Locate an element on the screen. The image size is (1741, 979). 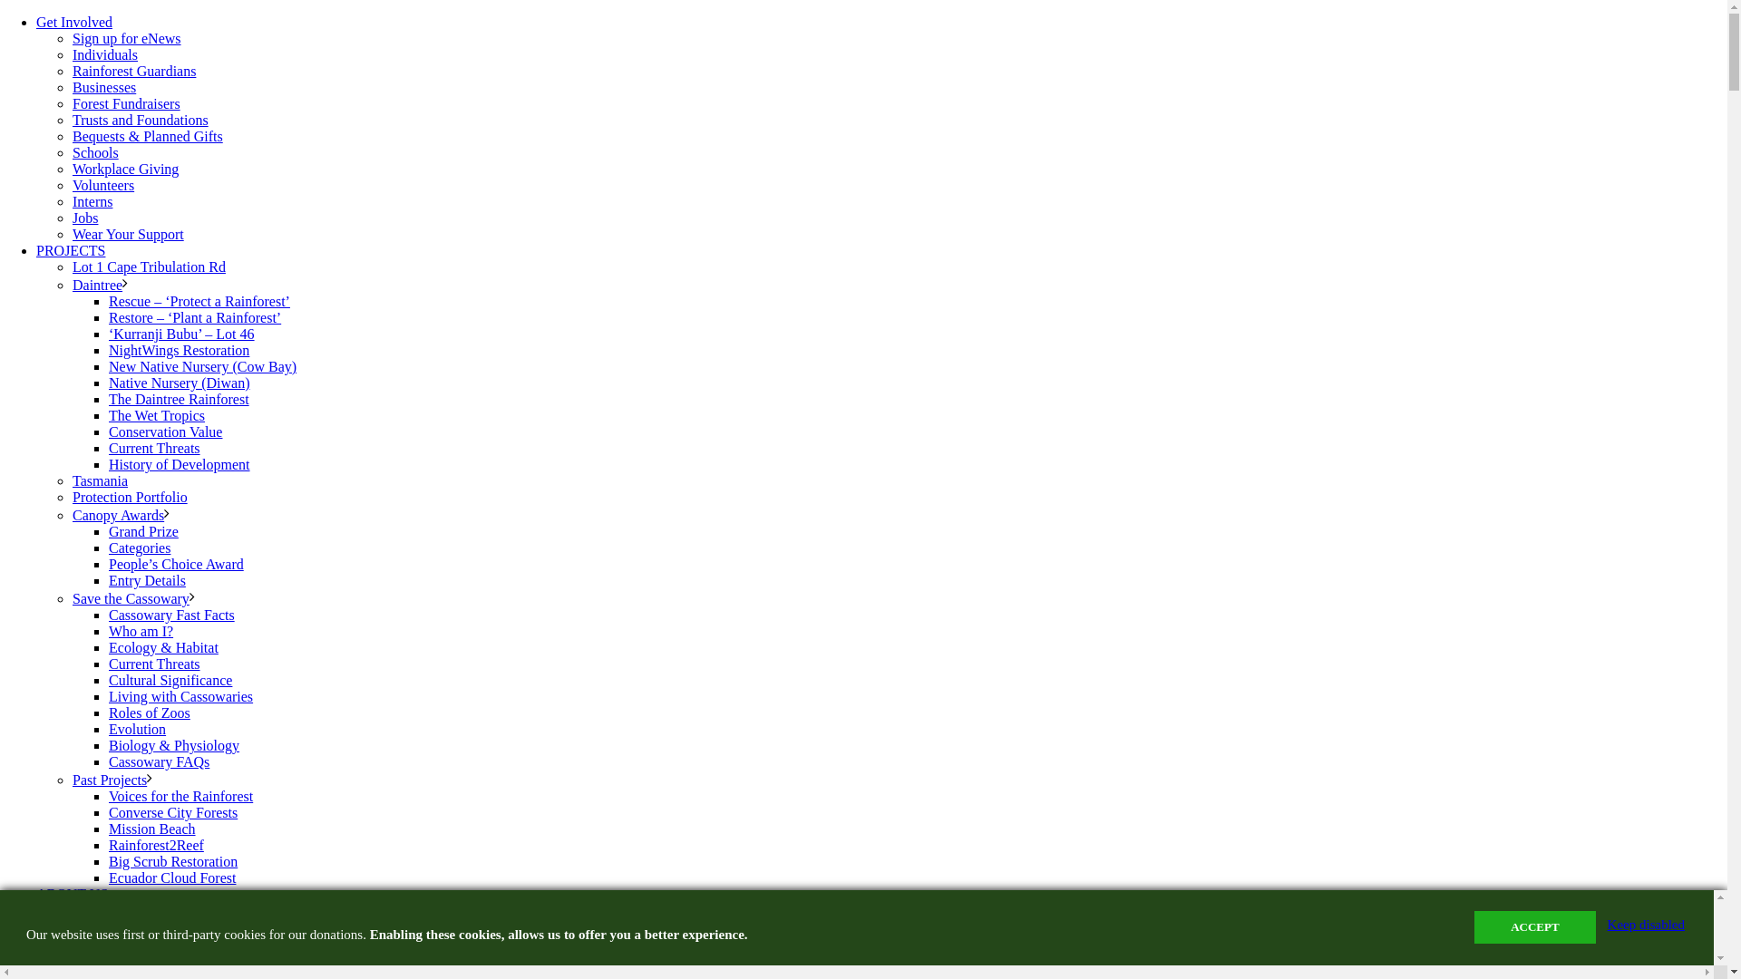
Converse City Forests is located at coordinates (173, 808).